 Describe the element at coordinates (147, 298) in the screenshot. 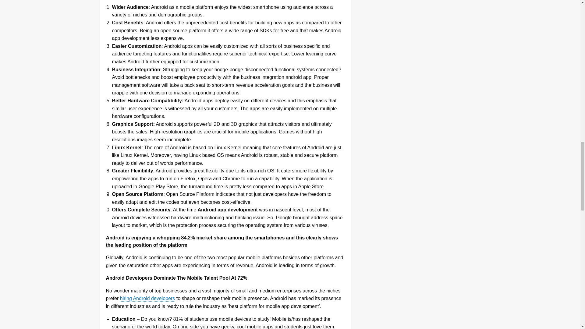

I see `hiring Android developers` at that location.